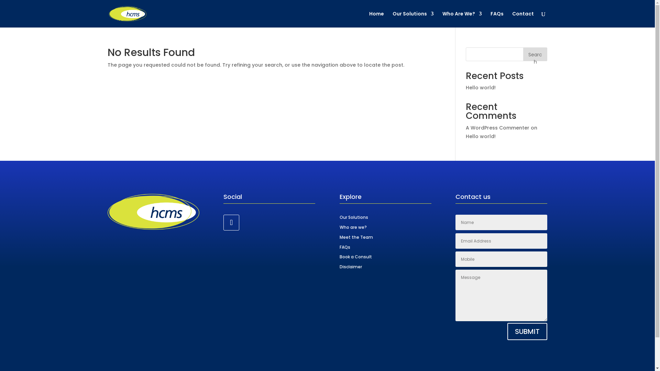 The height and width of the screenshot is (371, 660). What do you see at coordinates (231, 223) in the screenshot?
I see `Follow on LinkedIn` at bounding box center [231, 223].